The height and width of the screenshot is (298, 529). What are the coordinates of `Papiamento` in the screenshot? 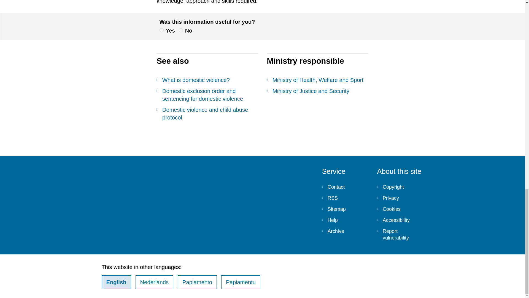 It's located at (197, 282).